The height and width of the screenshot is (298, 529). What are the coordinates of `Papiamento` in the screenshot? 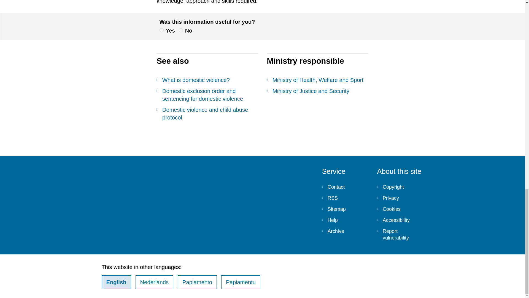 It's located at (197, 282).